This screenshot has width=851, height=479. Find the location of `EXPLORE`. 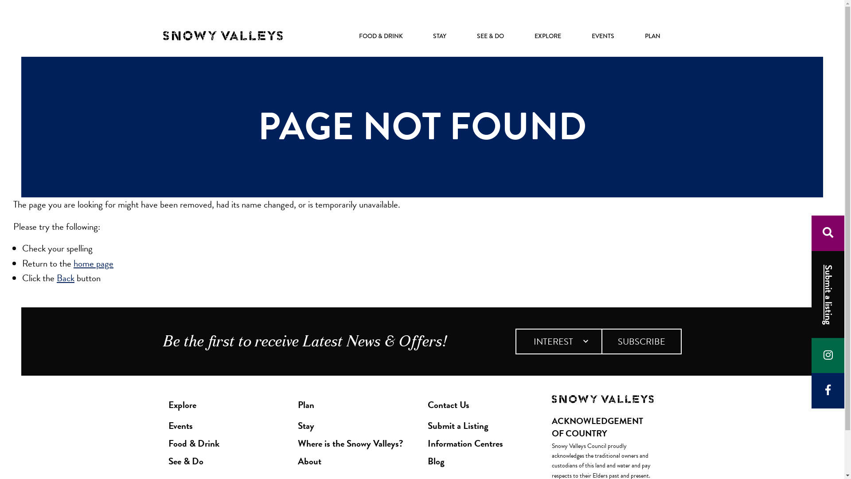

EXPLORE is located at coordinates (554, 36).